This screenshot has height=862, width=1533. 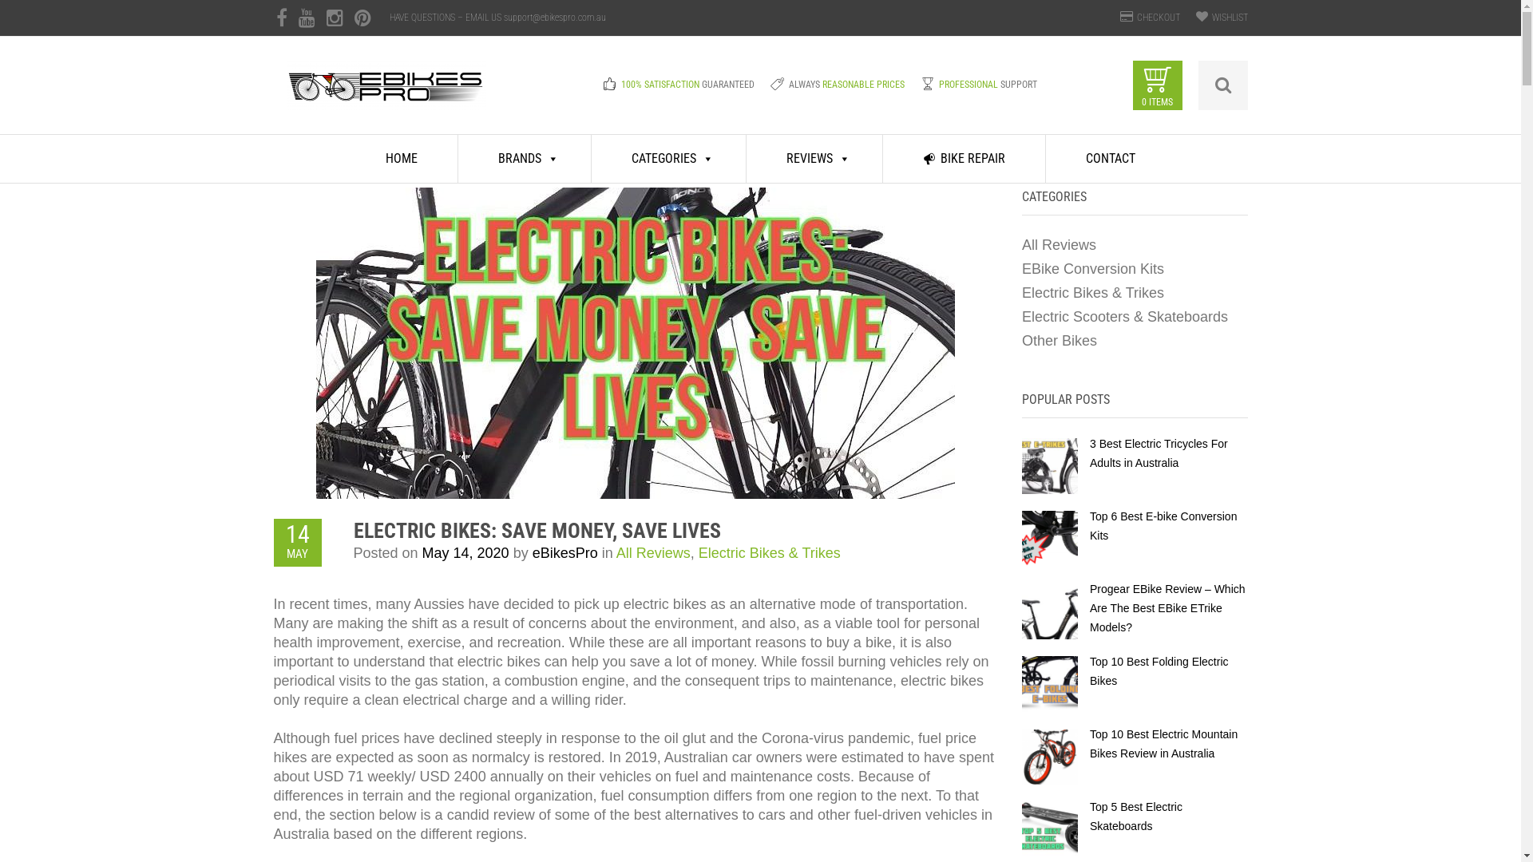 I want to click on Top 5 Best Electric Skateboards, so click(x=1136, y=817).